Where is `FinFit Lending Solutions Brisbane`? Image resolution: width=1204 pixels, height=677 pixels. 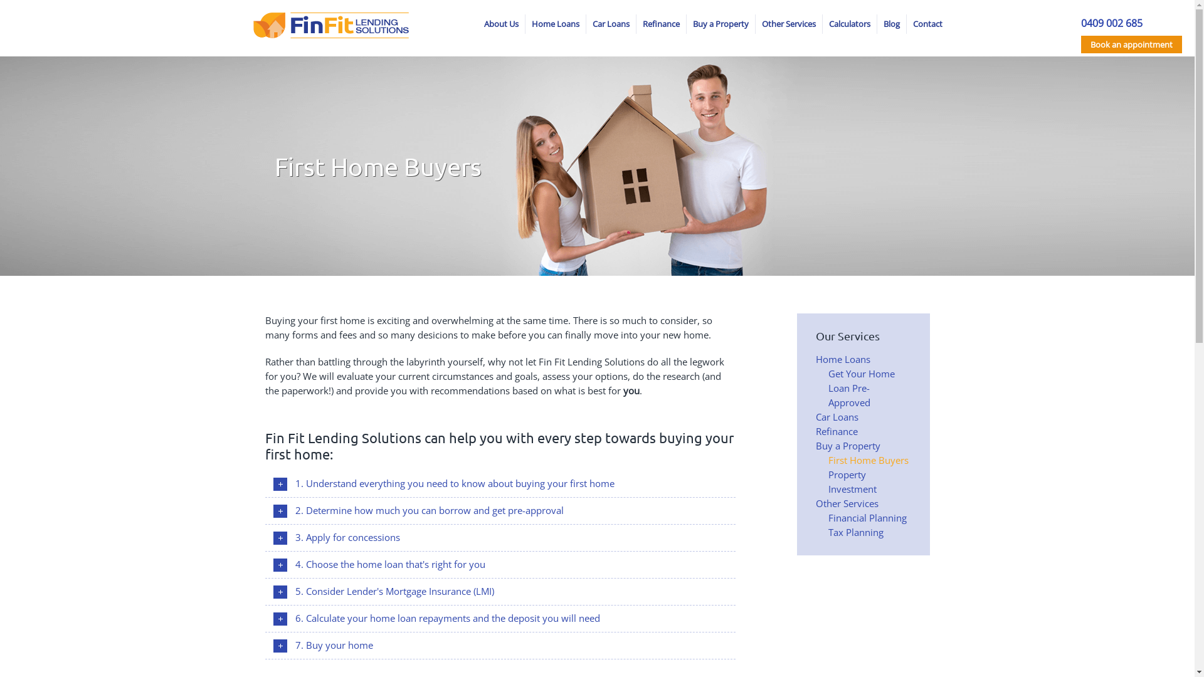 FinFit Lending Solutions Brisbane is located at coordinates (330, 25).